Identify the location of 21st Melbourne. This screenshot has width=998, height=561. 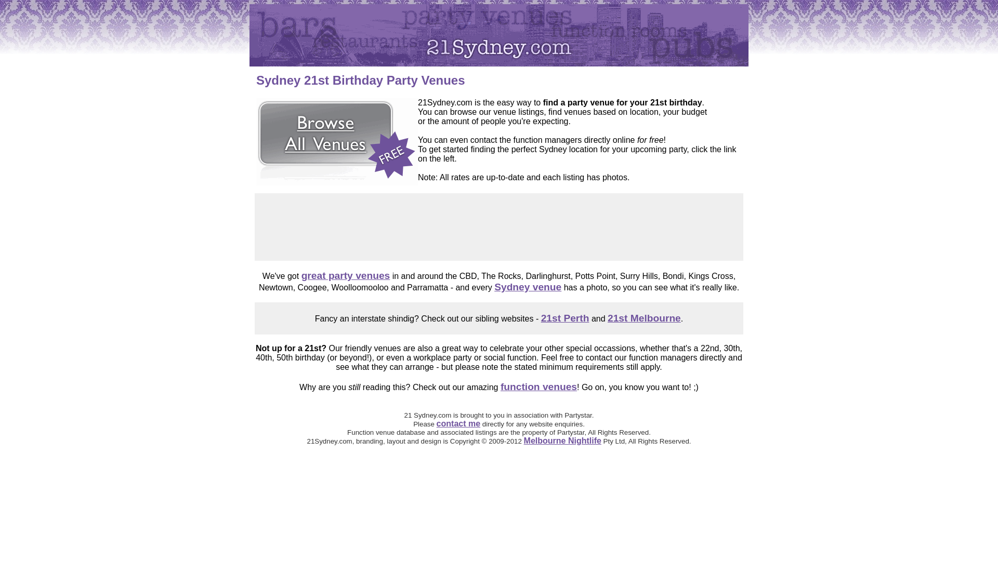
(645, 318).